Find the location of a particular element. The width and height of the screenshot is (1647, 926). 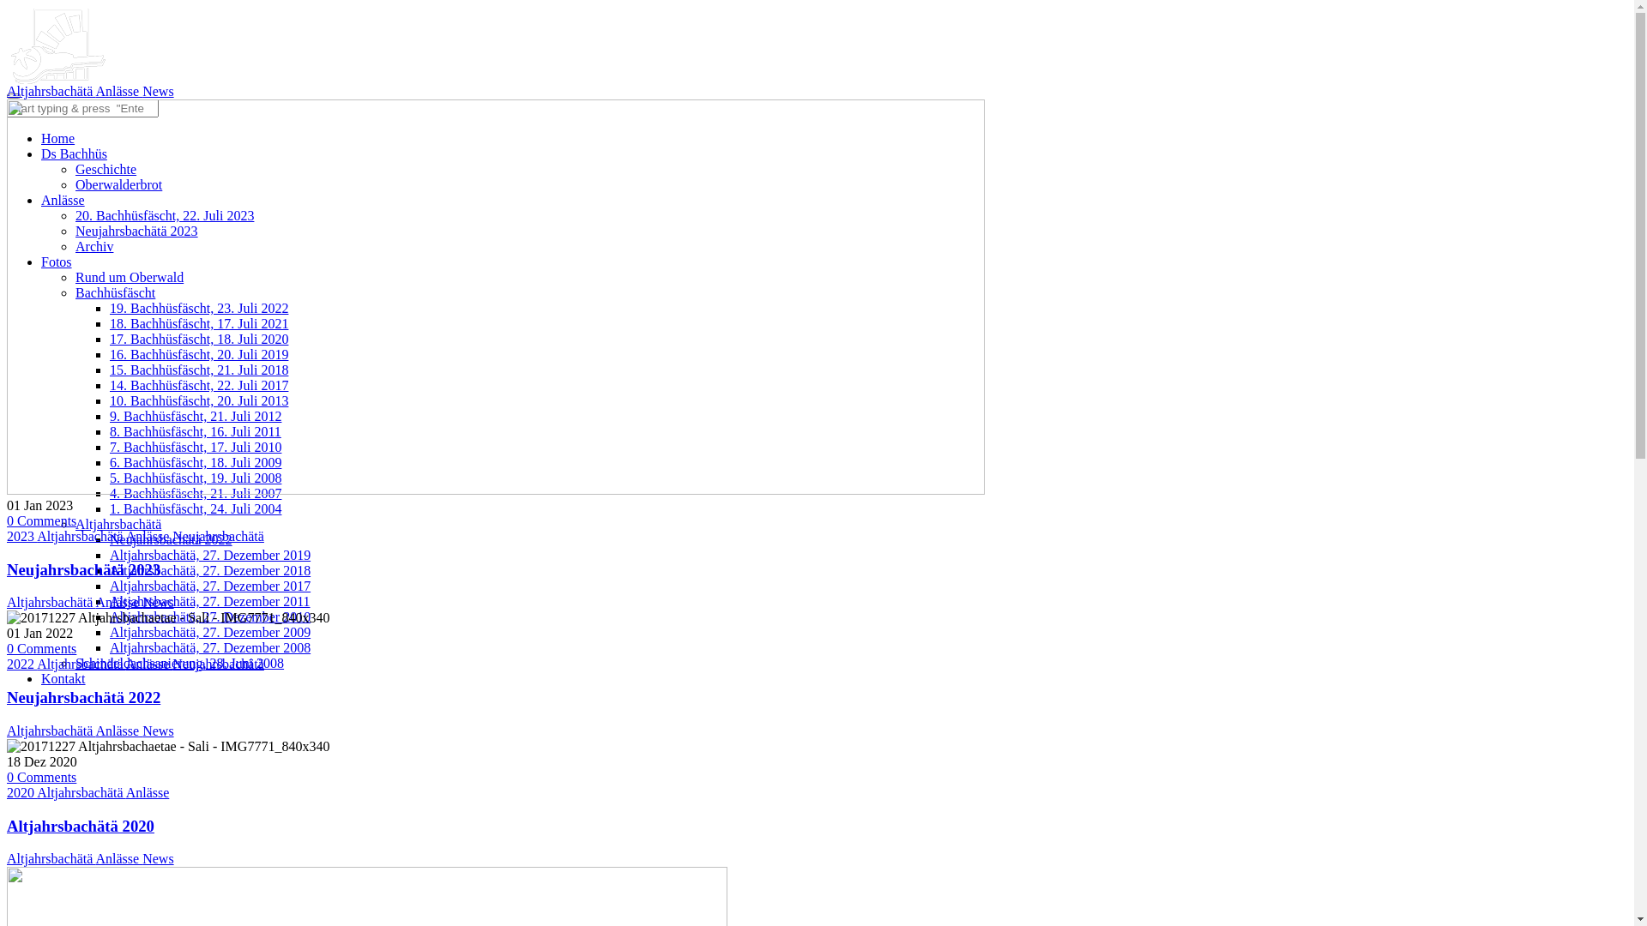

News is located at coordinates (158, 91).